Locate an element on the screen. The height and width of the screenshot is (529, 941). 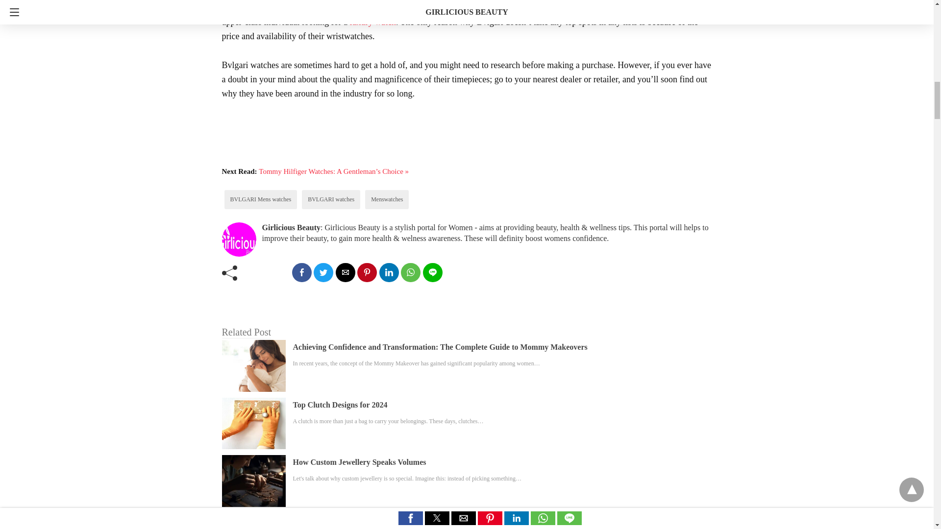
twitter share is located at coordinates (323, 272).